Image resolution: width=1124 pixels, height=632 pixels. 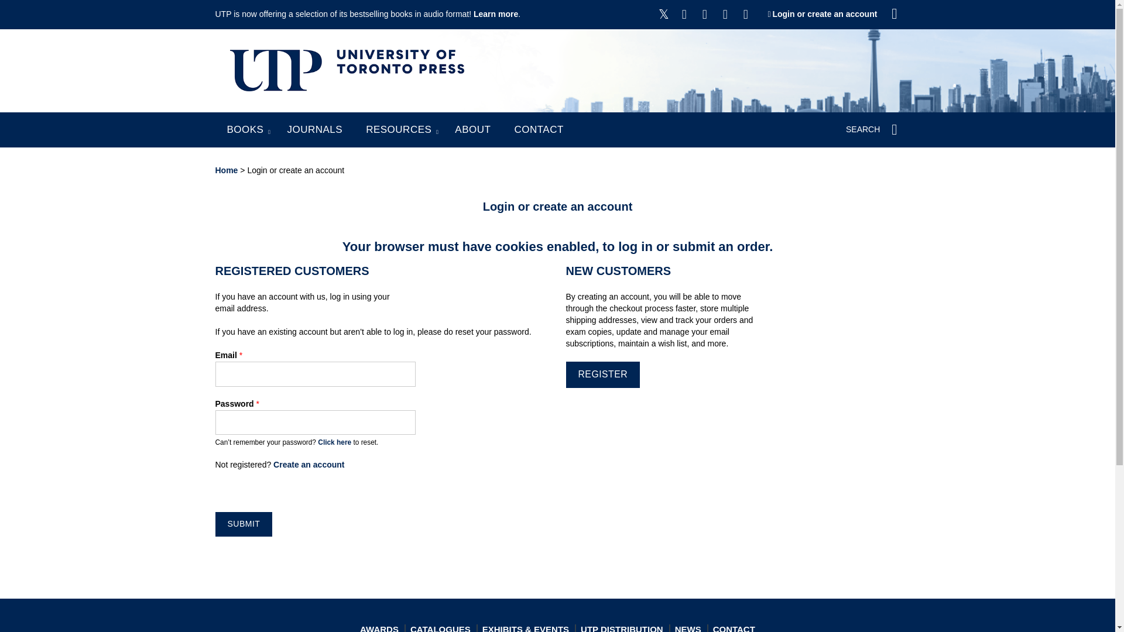 I want to click on Follow us on Instagram, so click(x=705, y=14).